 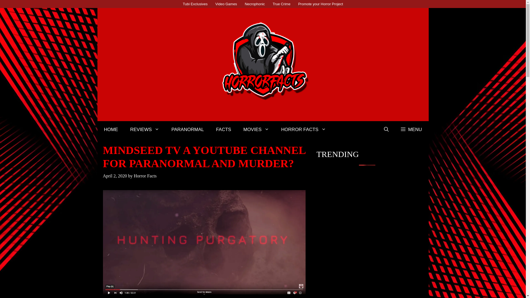 I want to click on Video Games, so click(x=226, y=4).